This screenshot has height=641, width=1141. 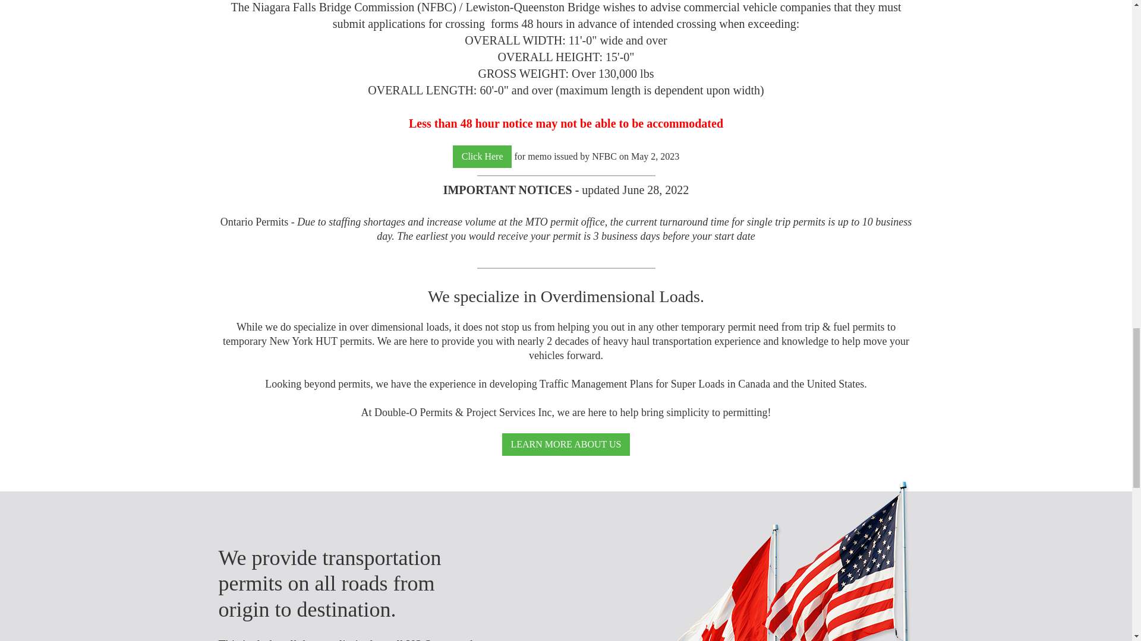 I want to click on Click Here, so click(x=483, y=156).